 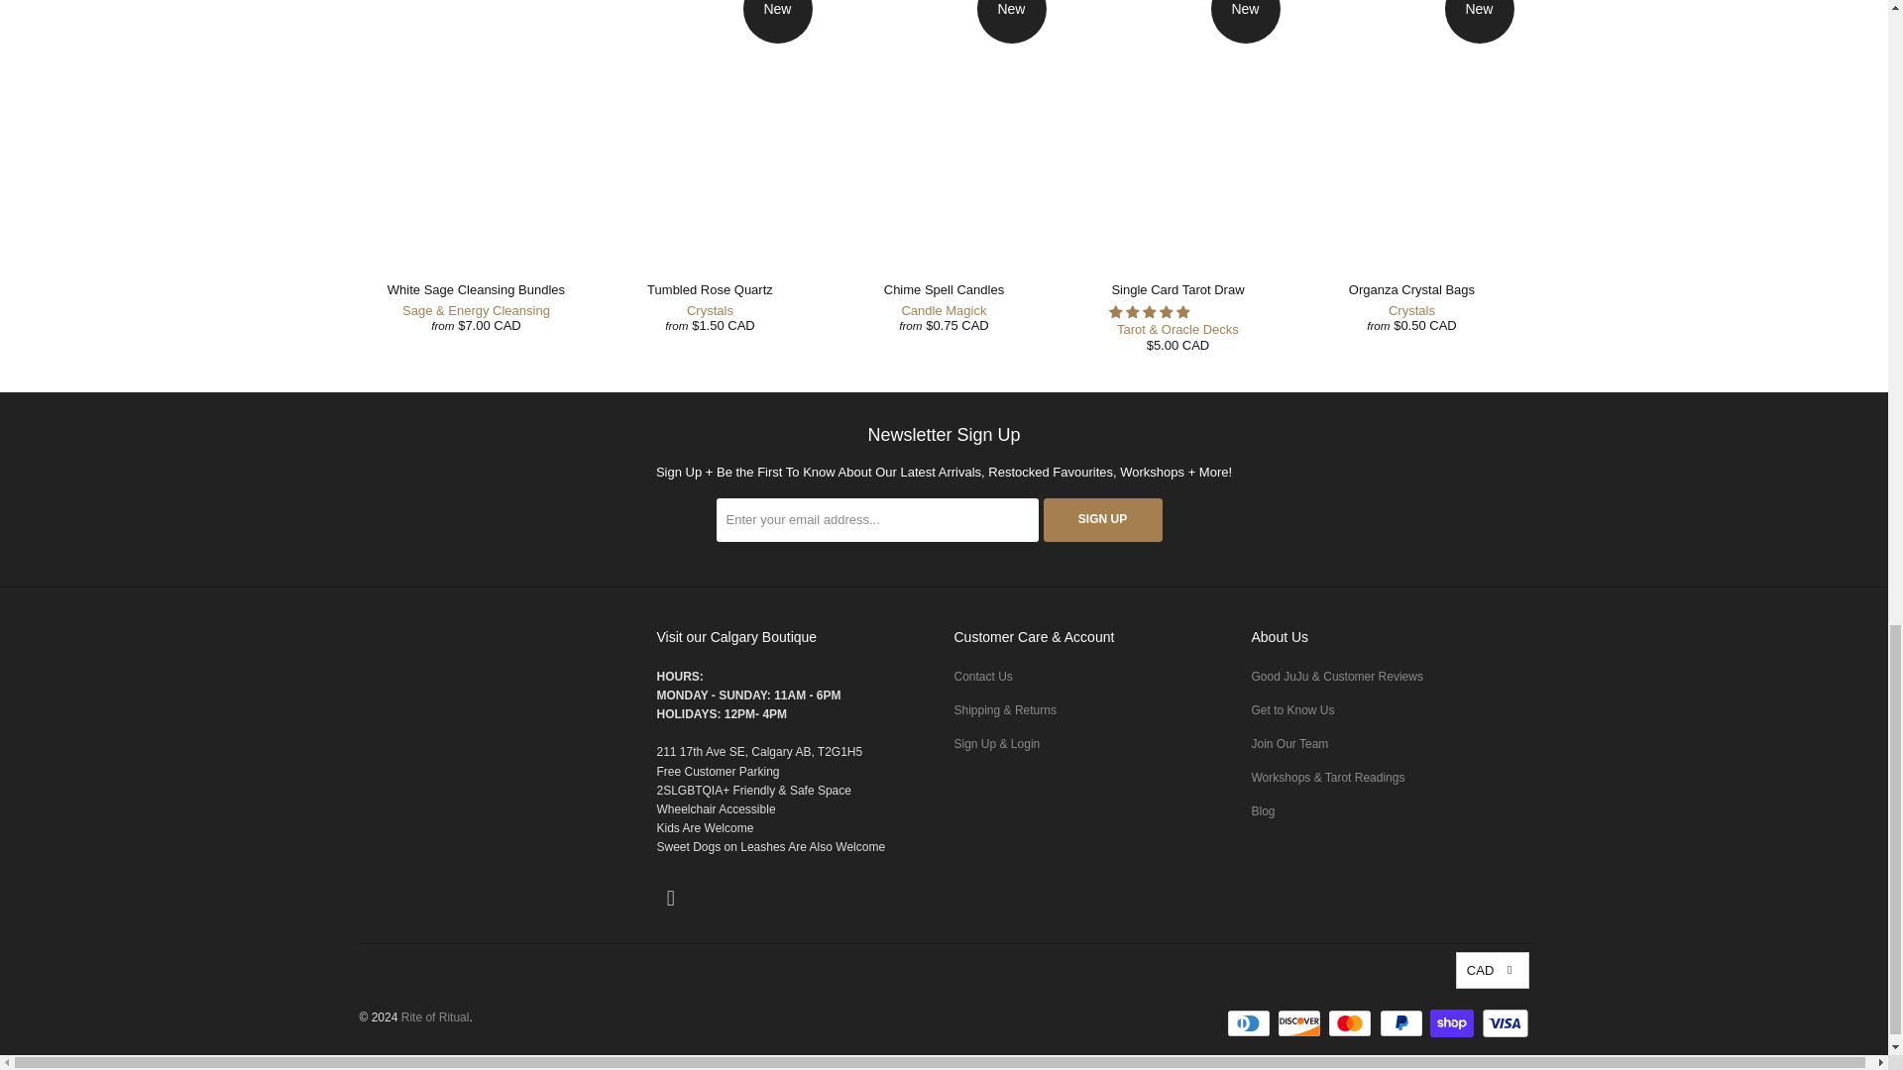 What do you see at coordinates (1251, 1022) in the screenshot?
I see `Diners Club` at bounding box center [1251, 1022].